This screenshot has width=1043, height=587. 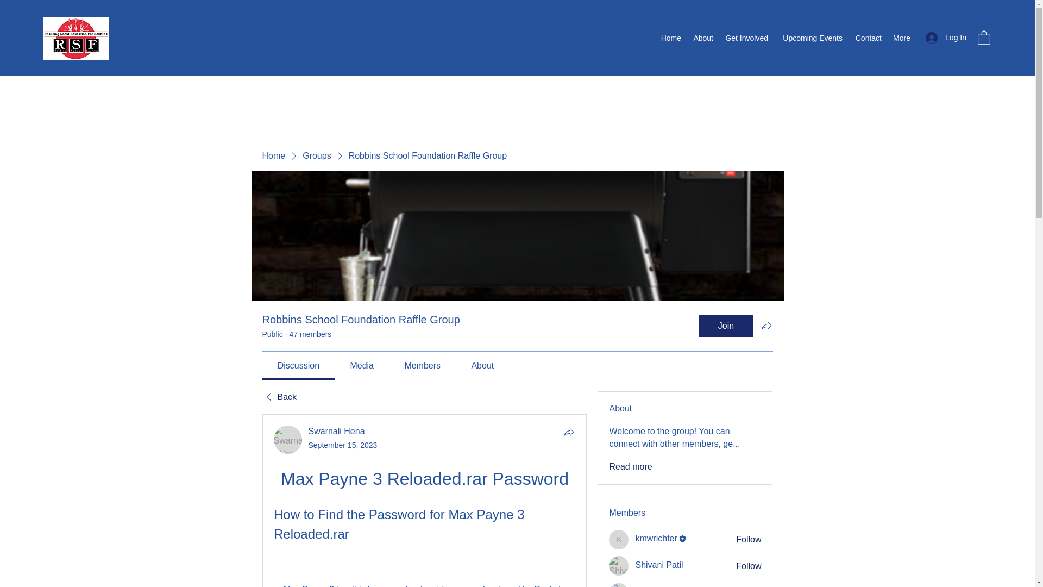 What do you see at coordinates (726, 326) in the screenshot?
I see `Join` at bounding box center [726, 326].